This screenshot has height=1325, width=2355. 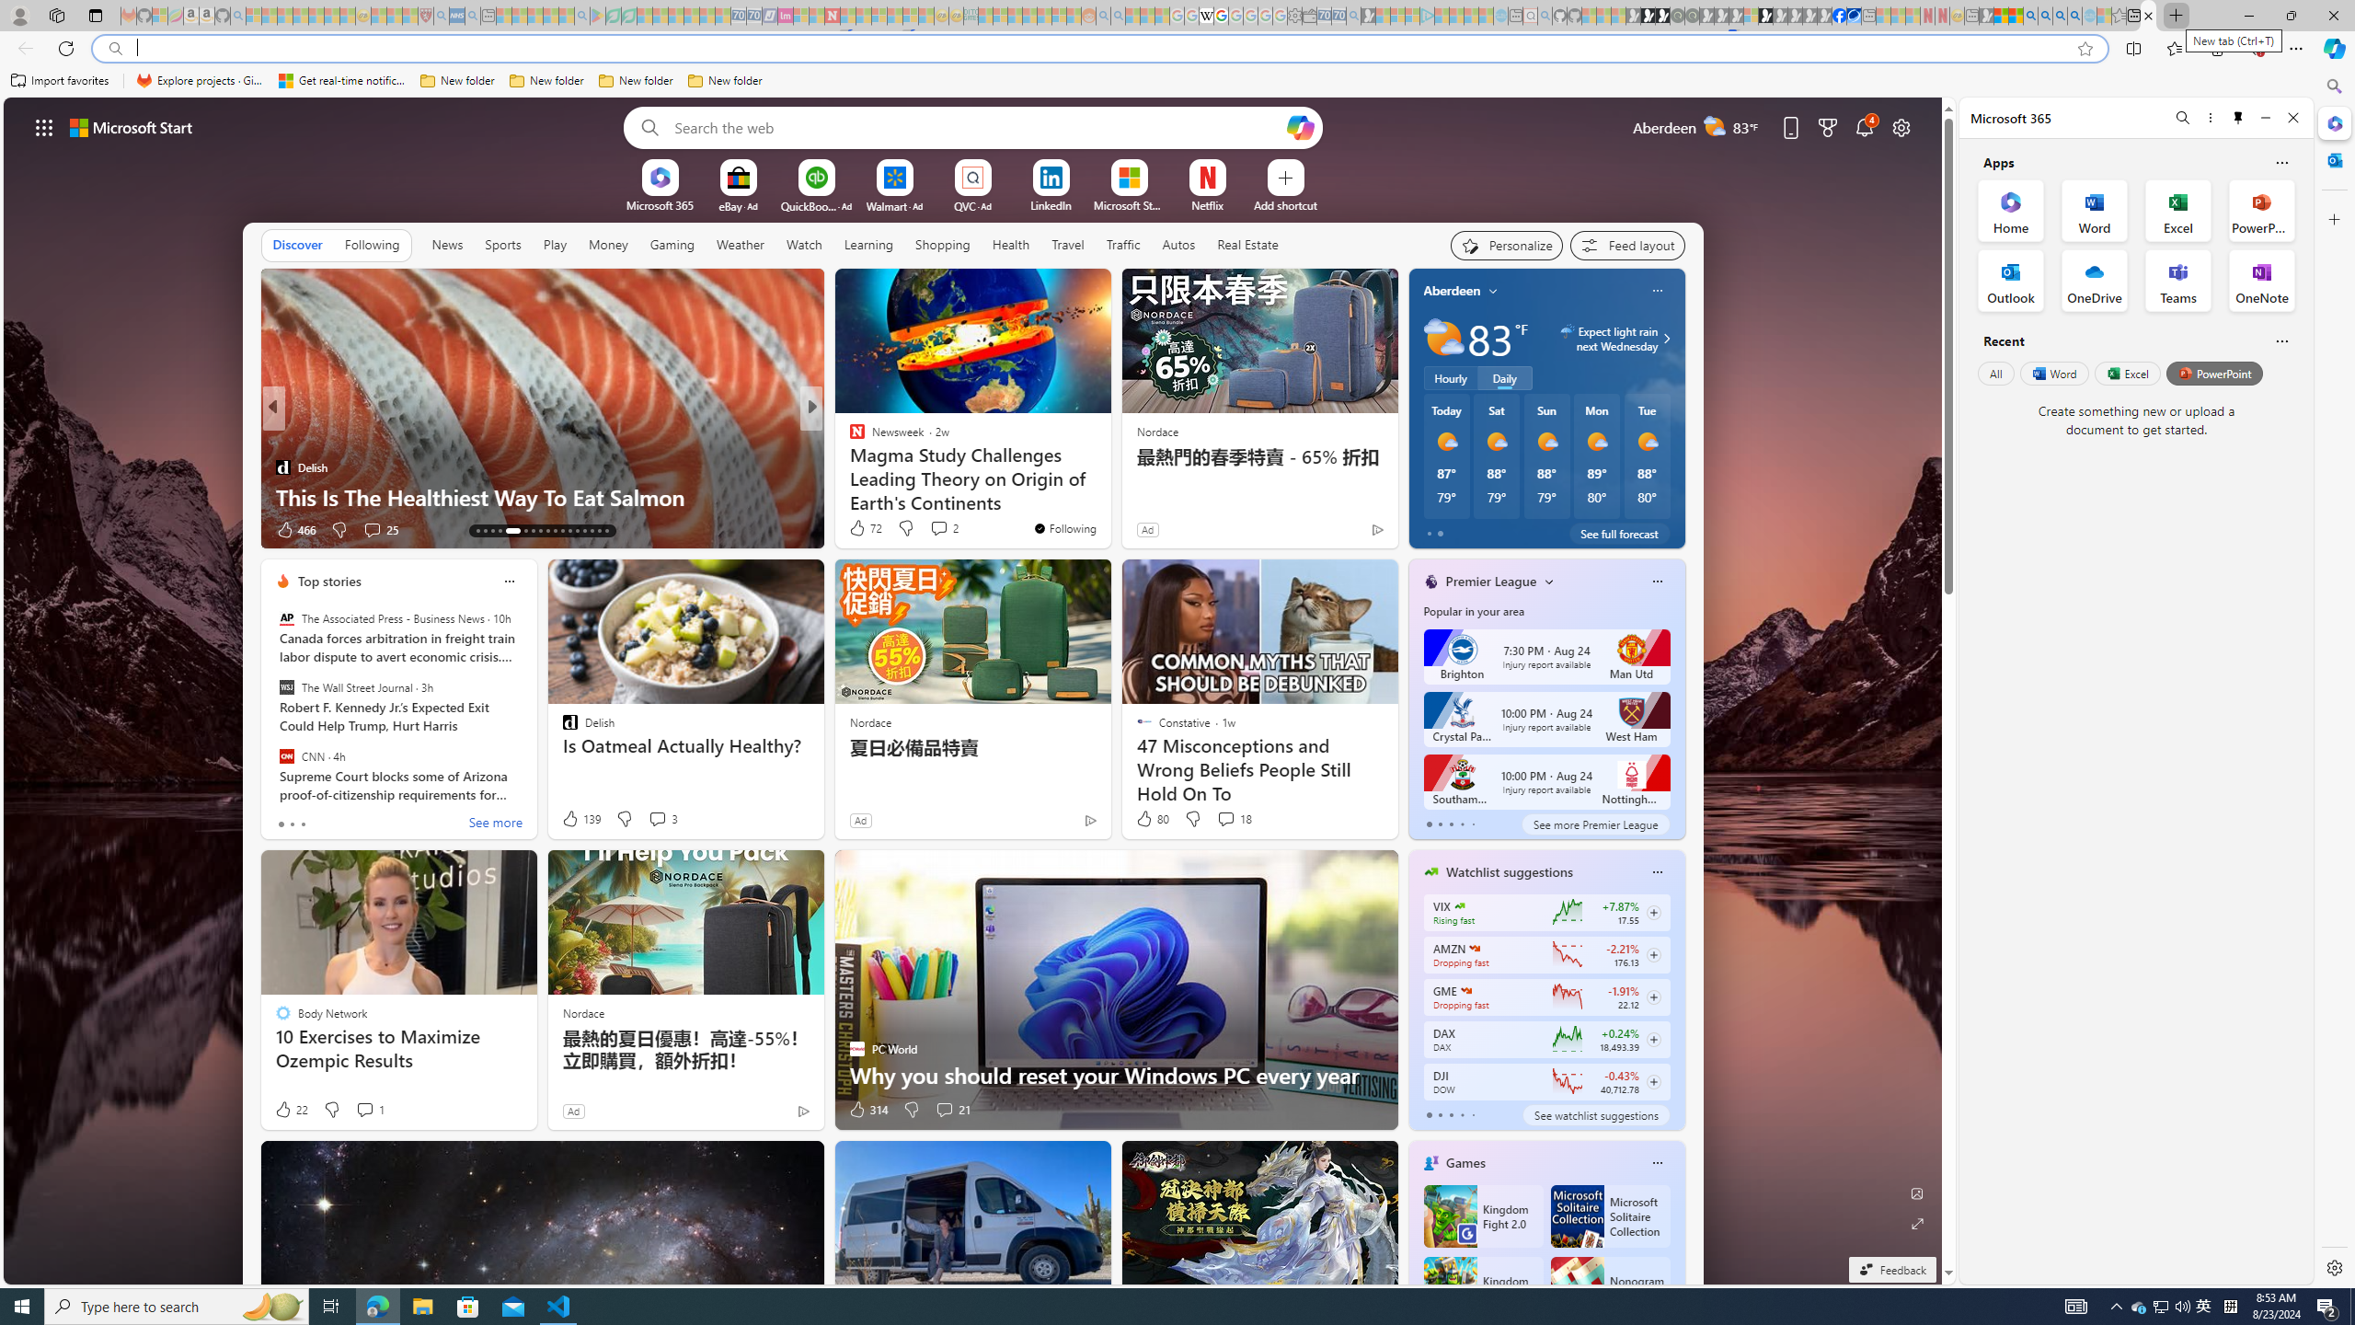 What do you see at coordinates (582, 16) in the screenshot?
I see `google - Search - Sleeping` at bounding box center [582, 16].